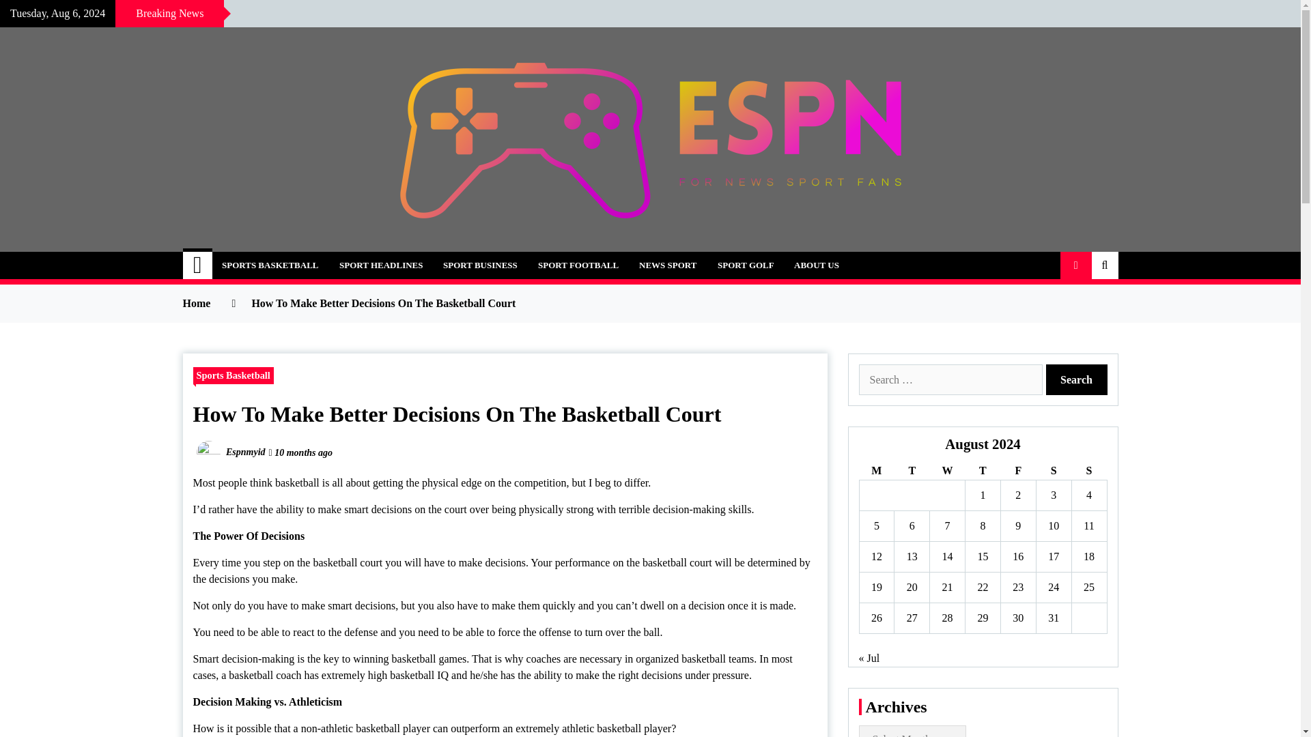  Describe the element at coordinates (983, 471) in the screenshot. I see `Thursday` at that location.